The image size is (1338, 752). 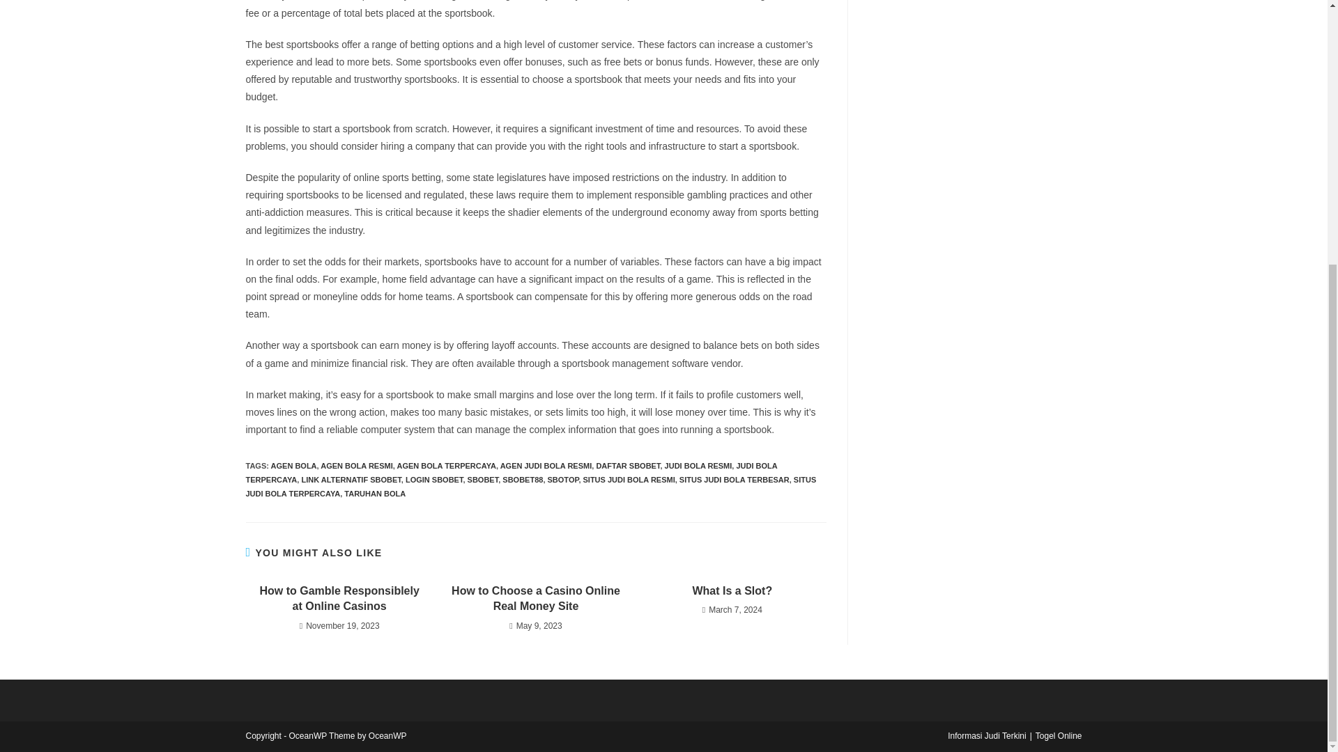 What do you see at coordinates (447, 466) in the screenshot?
I see `AGEN BOLA TERPERCAYA` at bounding box center [447, 466].